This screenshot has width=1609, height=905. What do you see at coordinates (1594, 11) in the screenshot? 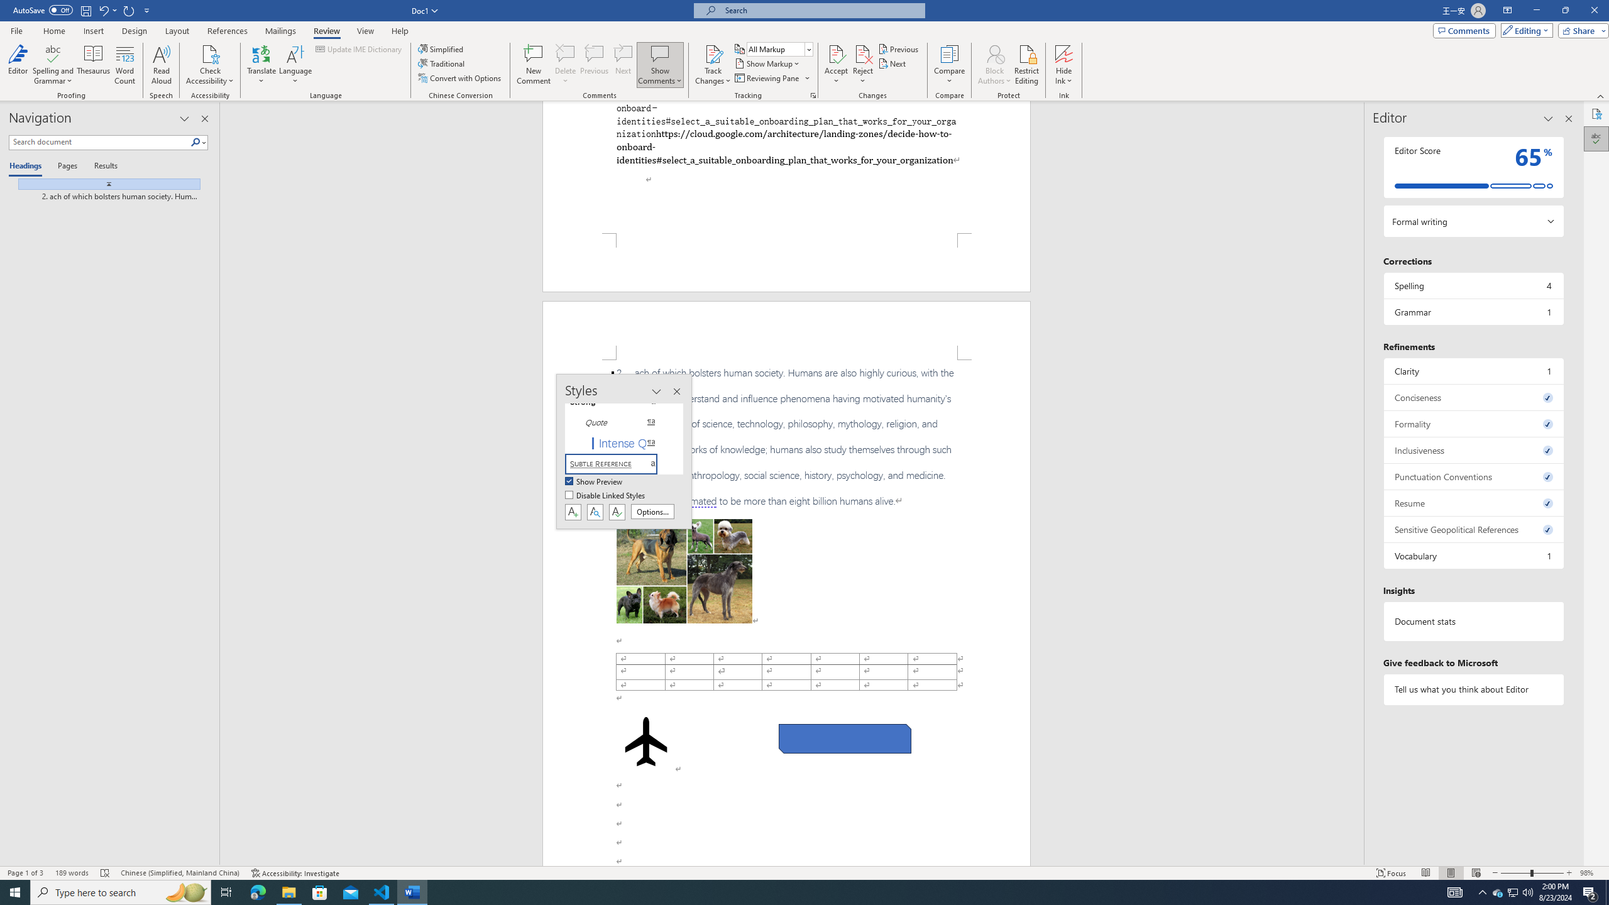
I see `Close` at bounding box center [1594, 11].